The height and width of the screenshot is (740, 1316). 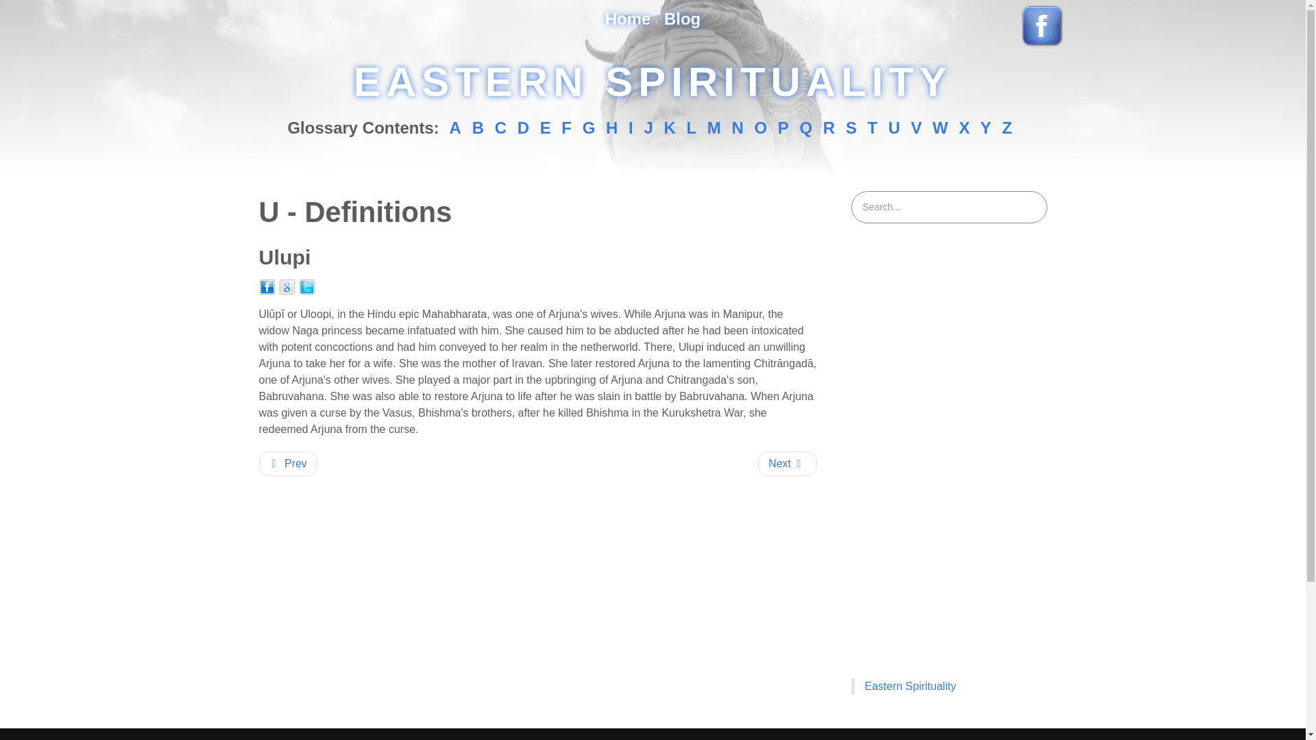 What do you see at coordinates (307, 286) in the screenshot?
I see `Submit to Twitter` at bounding box center [307, 286].